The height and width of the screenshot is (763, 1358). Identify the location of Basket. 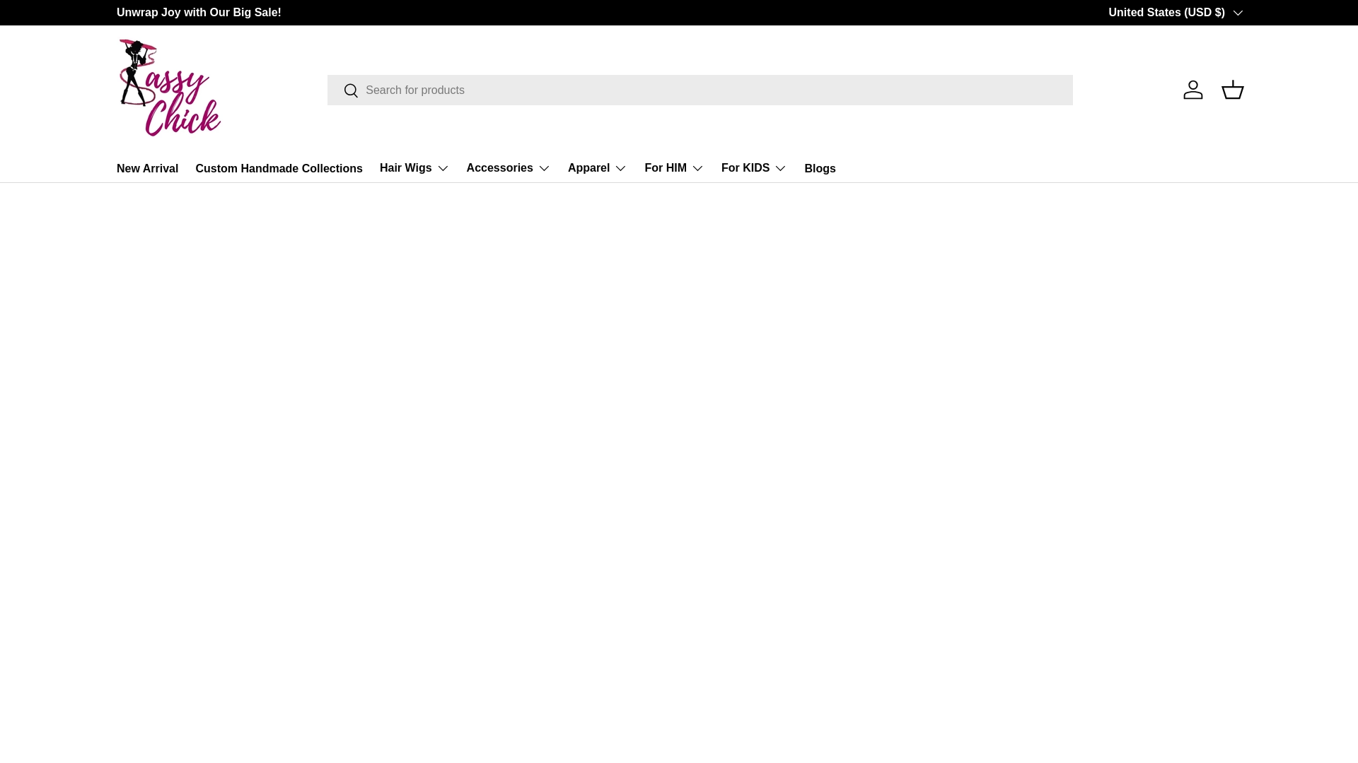
(1232, 89).